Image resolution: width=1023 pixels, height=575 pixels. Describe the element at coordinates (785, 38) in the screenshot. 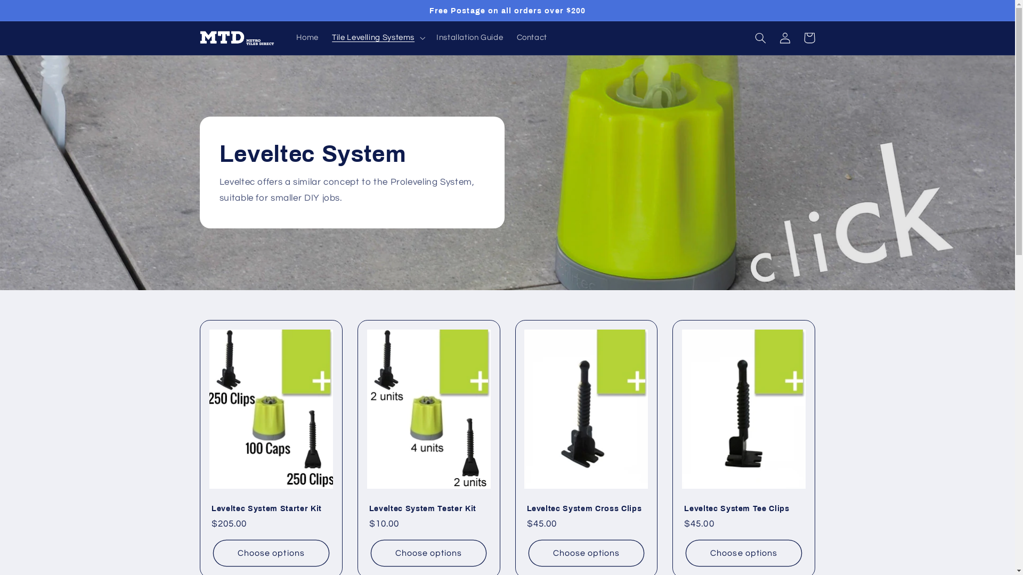

I see `Log in` at that location.